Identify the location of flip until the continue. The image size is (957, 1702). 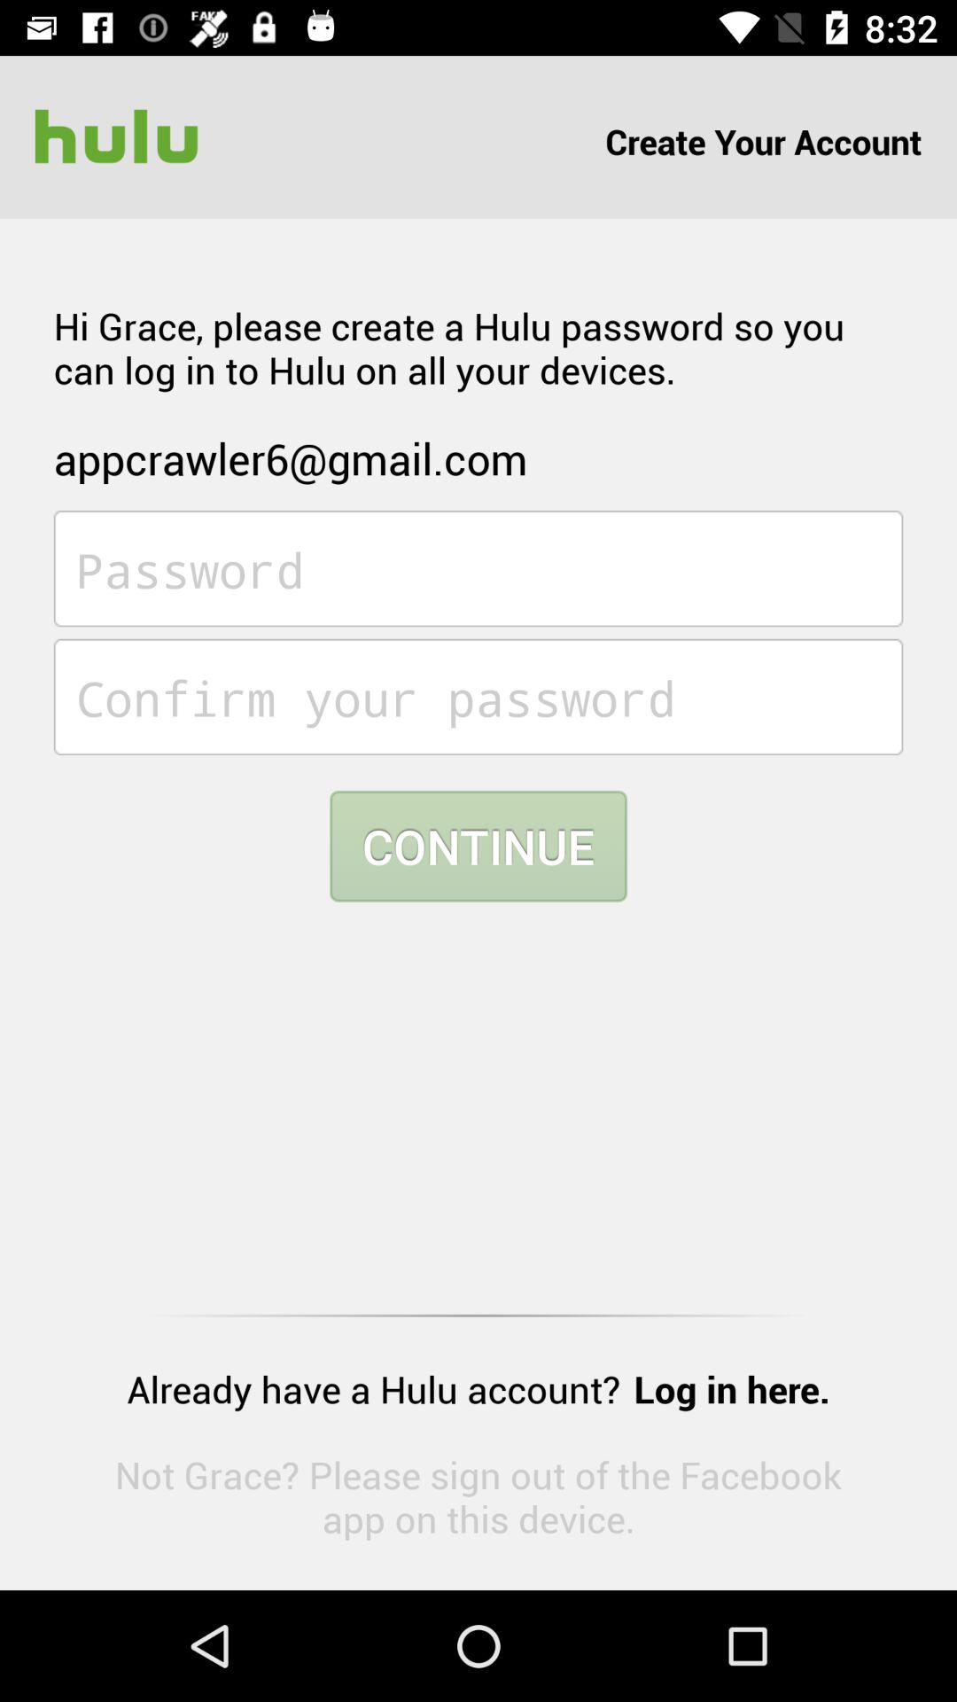
(478, 846).